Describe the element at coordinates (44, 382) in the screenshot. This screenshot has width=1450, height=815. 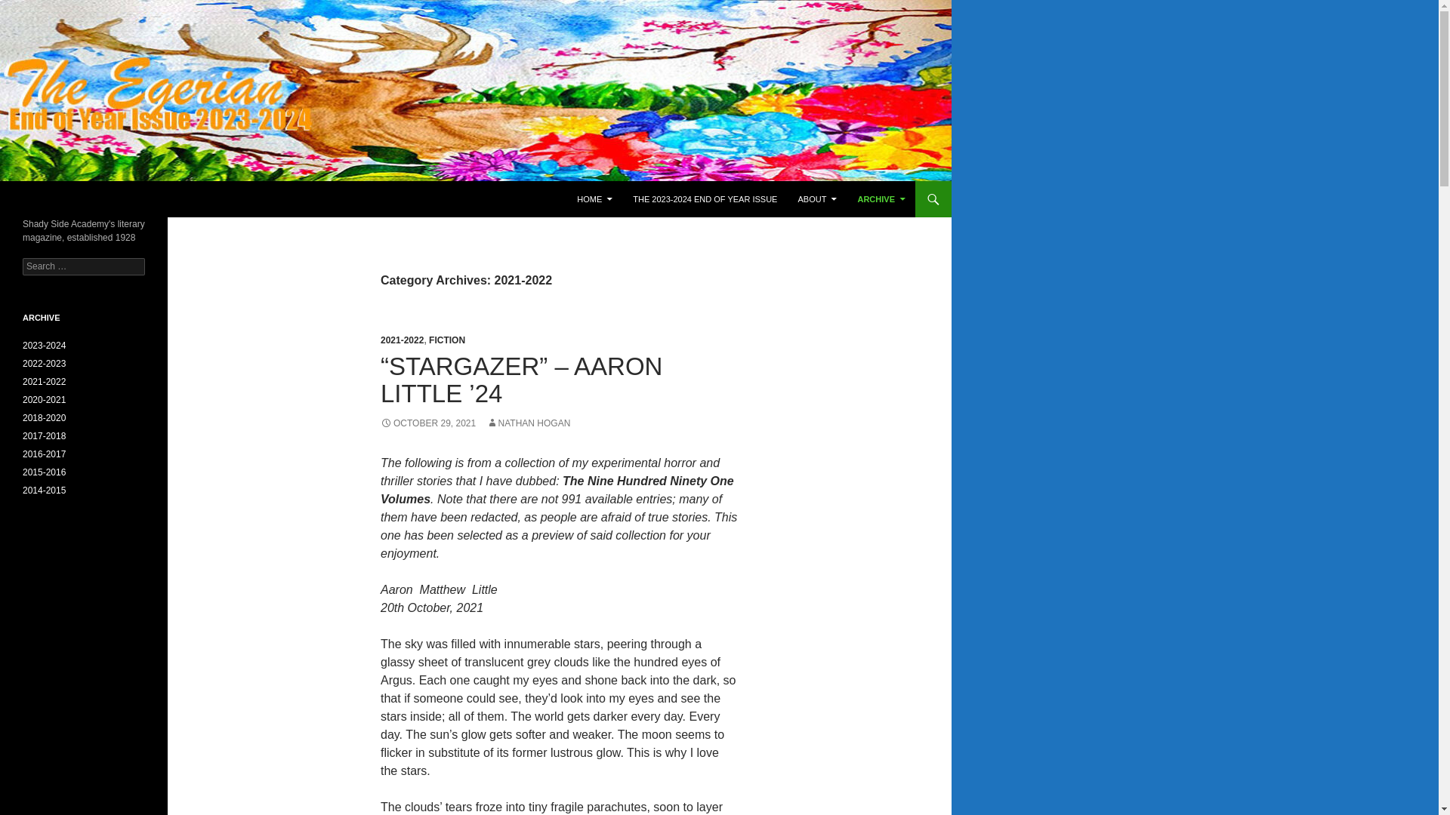
I see `2021-2022` at that location.